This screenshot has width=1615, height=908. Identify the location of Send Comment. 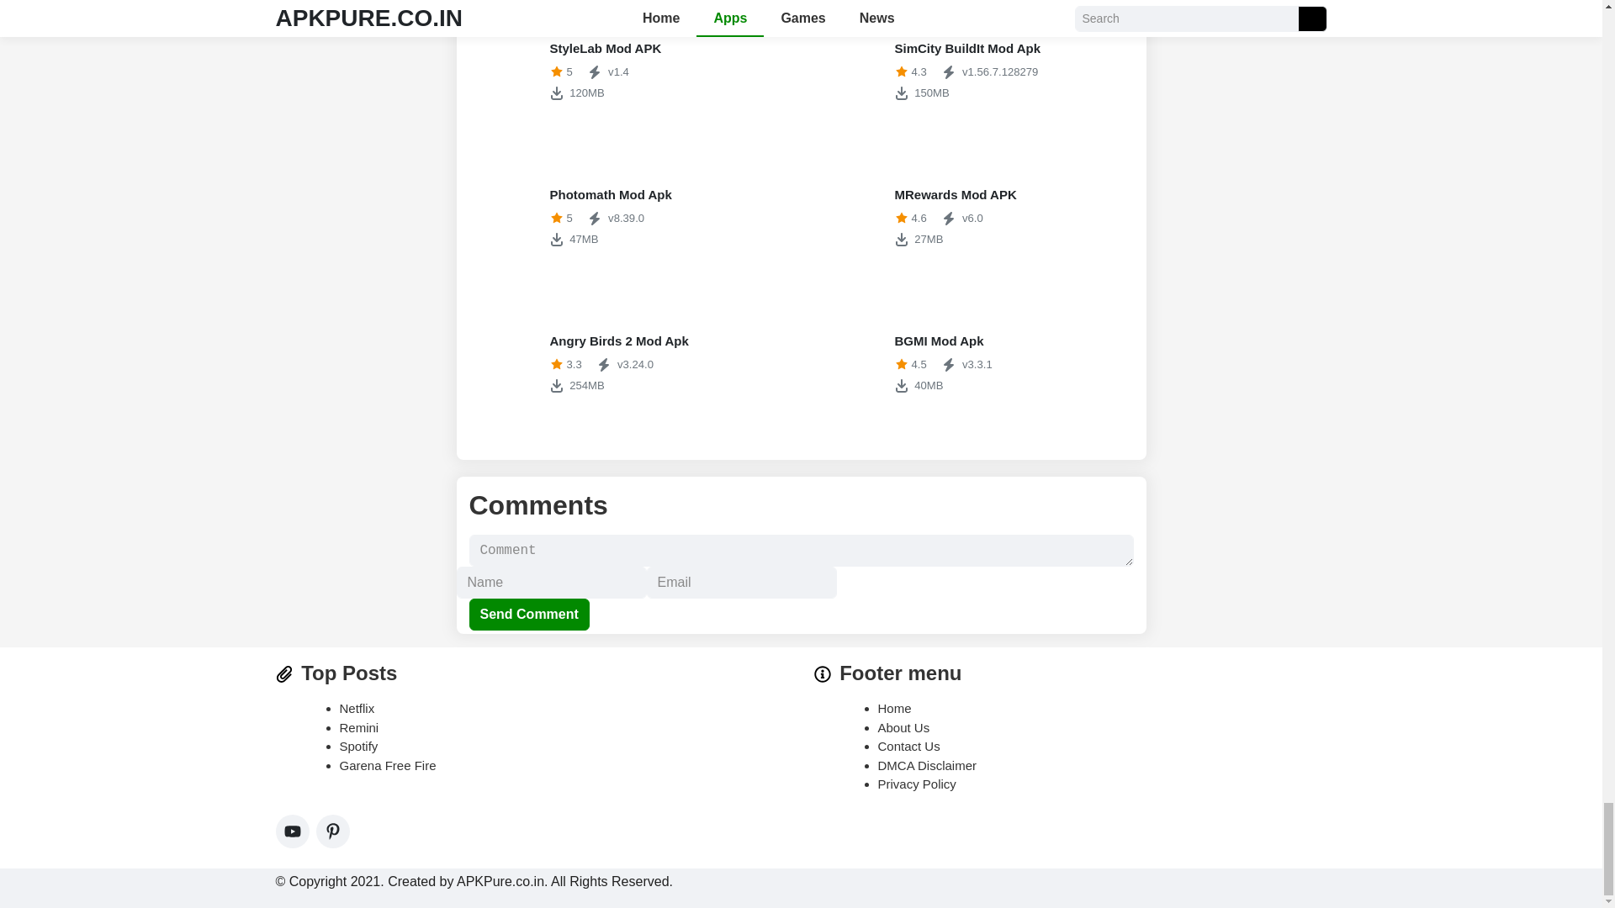
(973, 363).